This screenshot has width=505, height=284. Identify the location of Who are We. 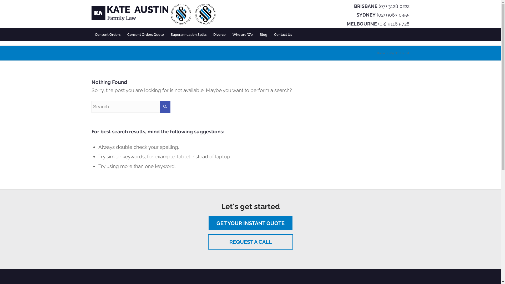
(242, 35).